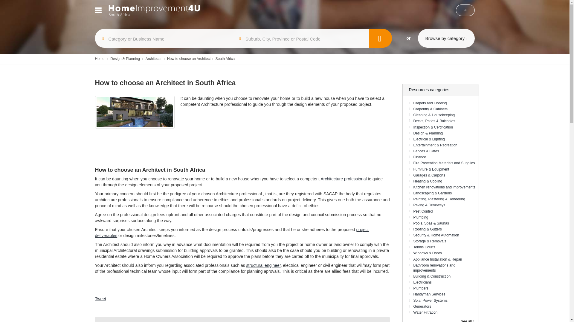  What do you see at coordinates (100, 59) in the screenshot?
I see `Home` at bounding box center [100, 59].